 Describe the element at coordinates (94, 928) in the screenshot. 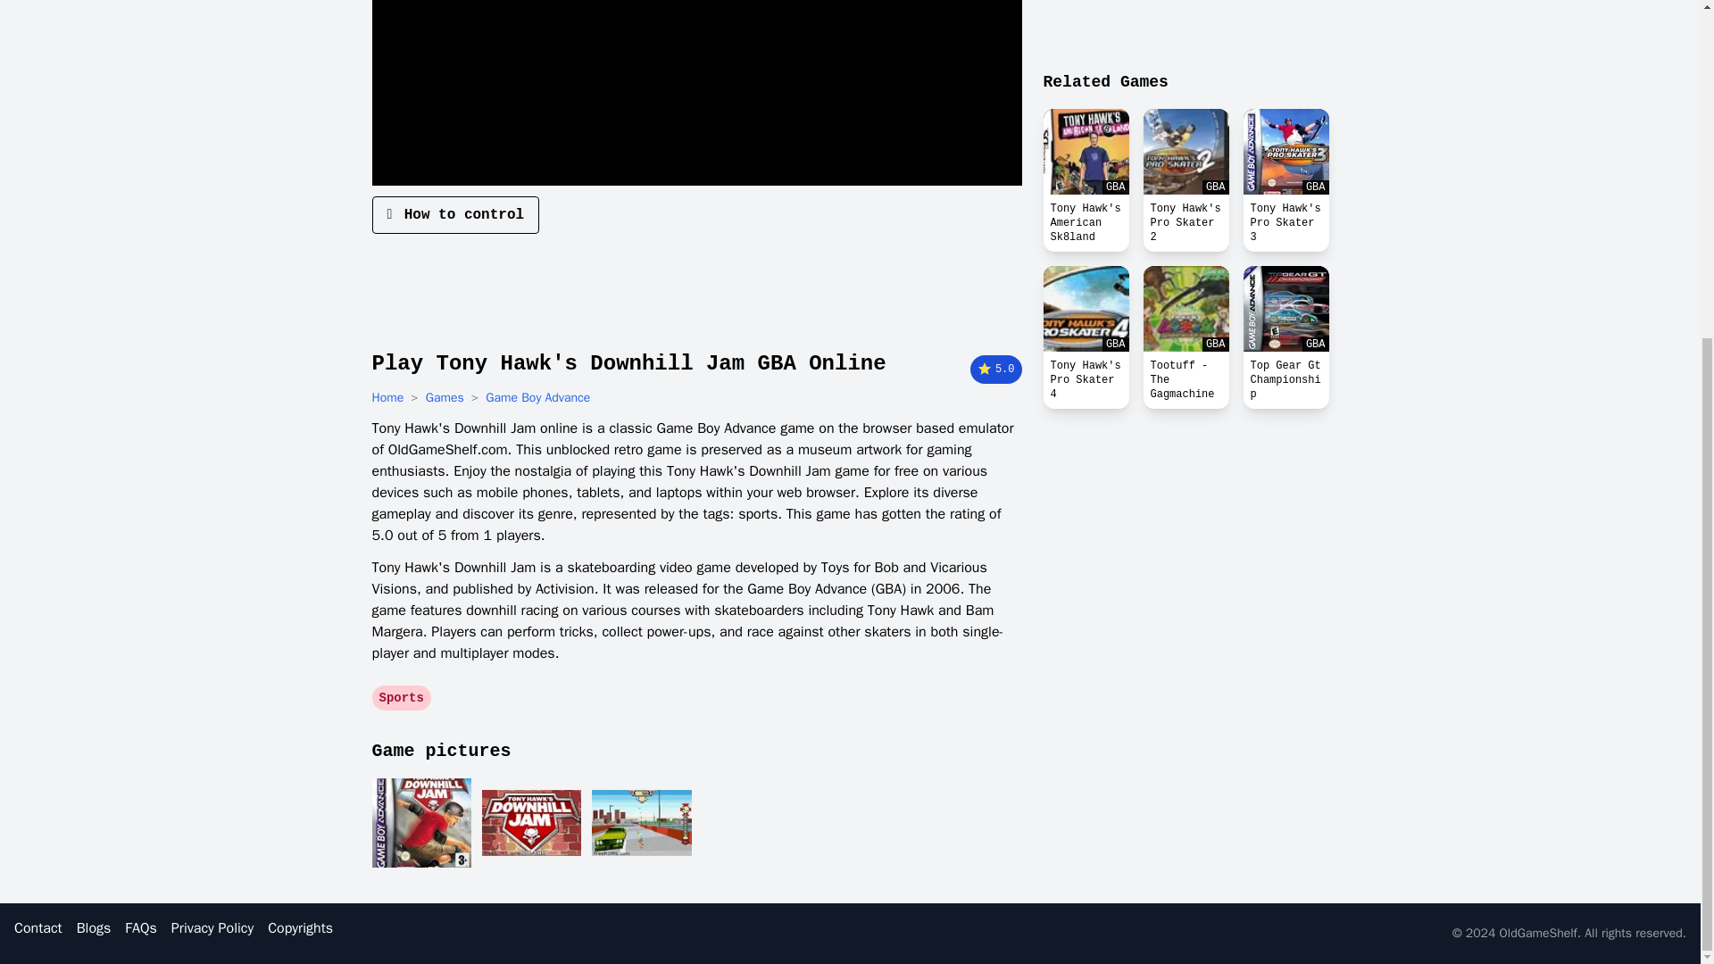

I see `Blogs` at that location.